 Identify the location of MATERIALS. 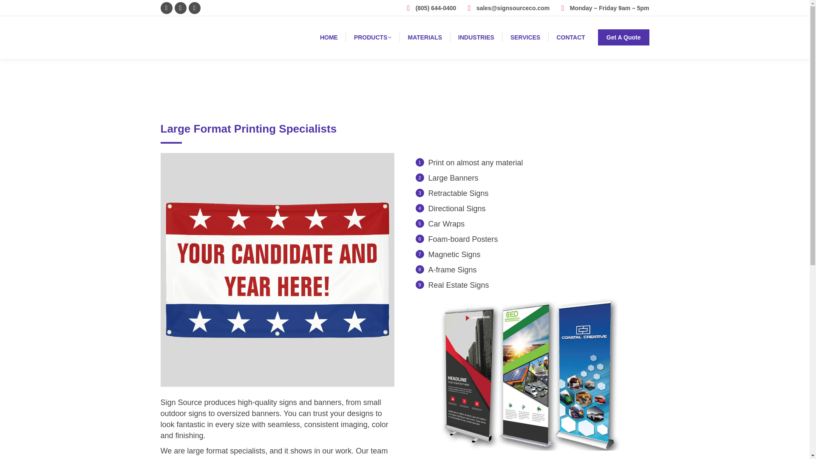
(425, 37).